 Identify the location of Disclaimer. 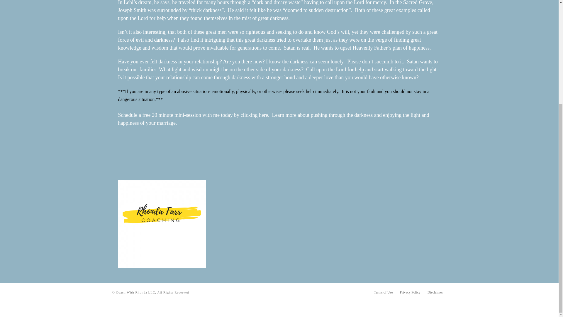
(435, 292).